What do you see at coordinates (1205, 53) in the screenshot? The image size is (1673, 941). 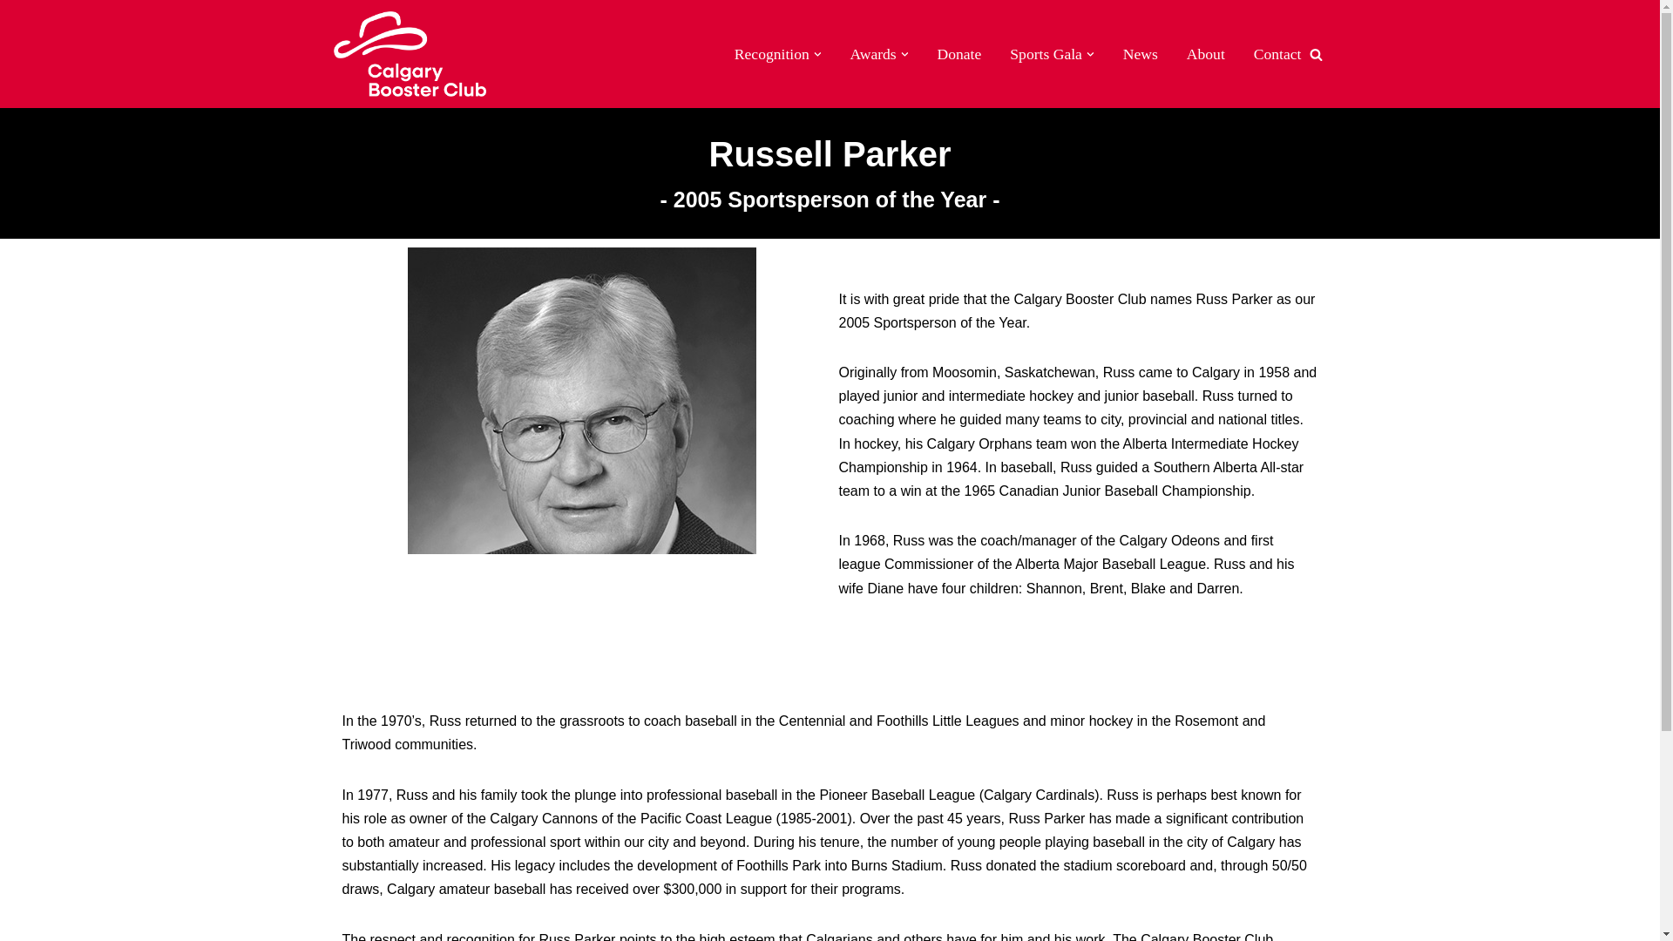 I see `About` at bounding box center [1205, 53].